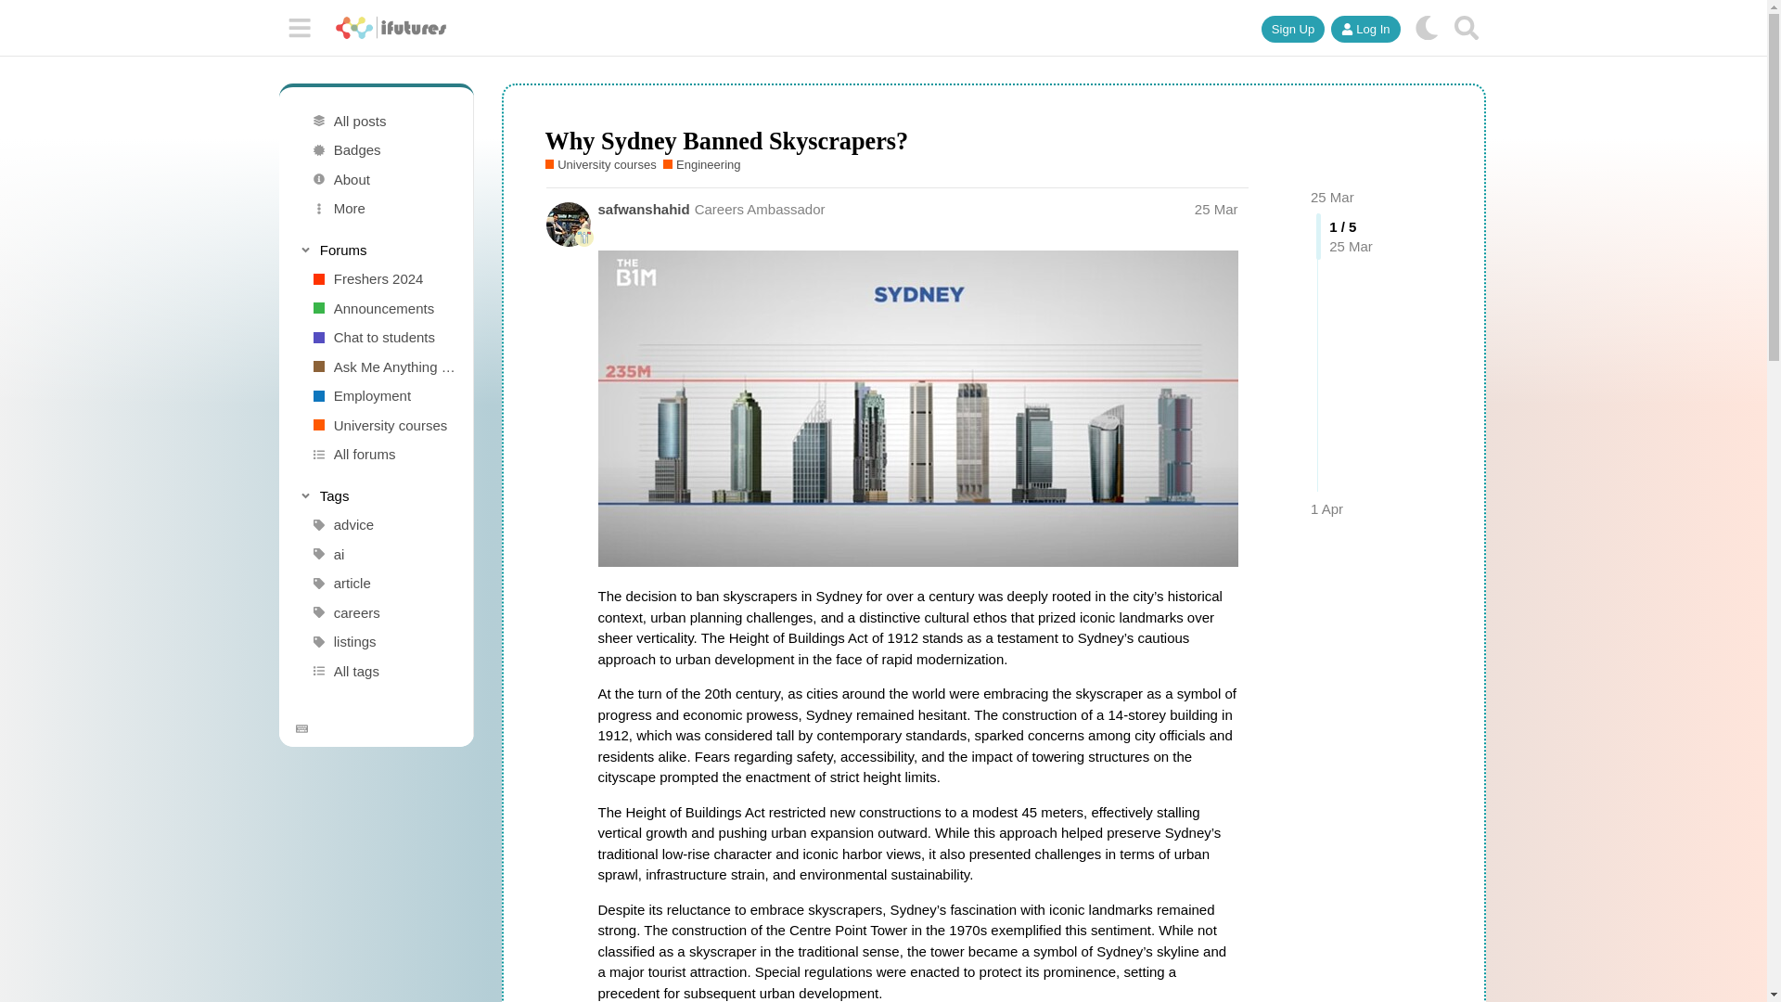  Describe the element at coordinates (383, 583) in the screenshot. I see `article` at that location.